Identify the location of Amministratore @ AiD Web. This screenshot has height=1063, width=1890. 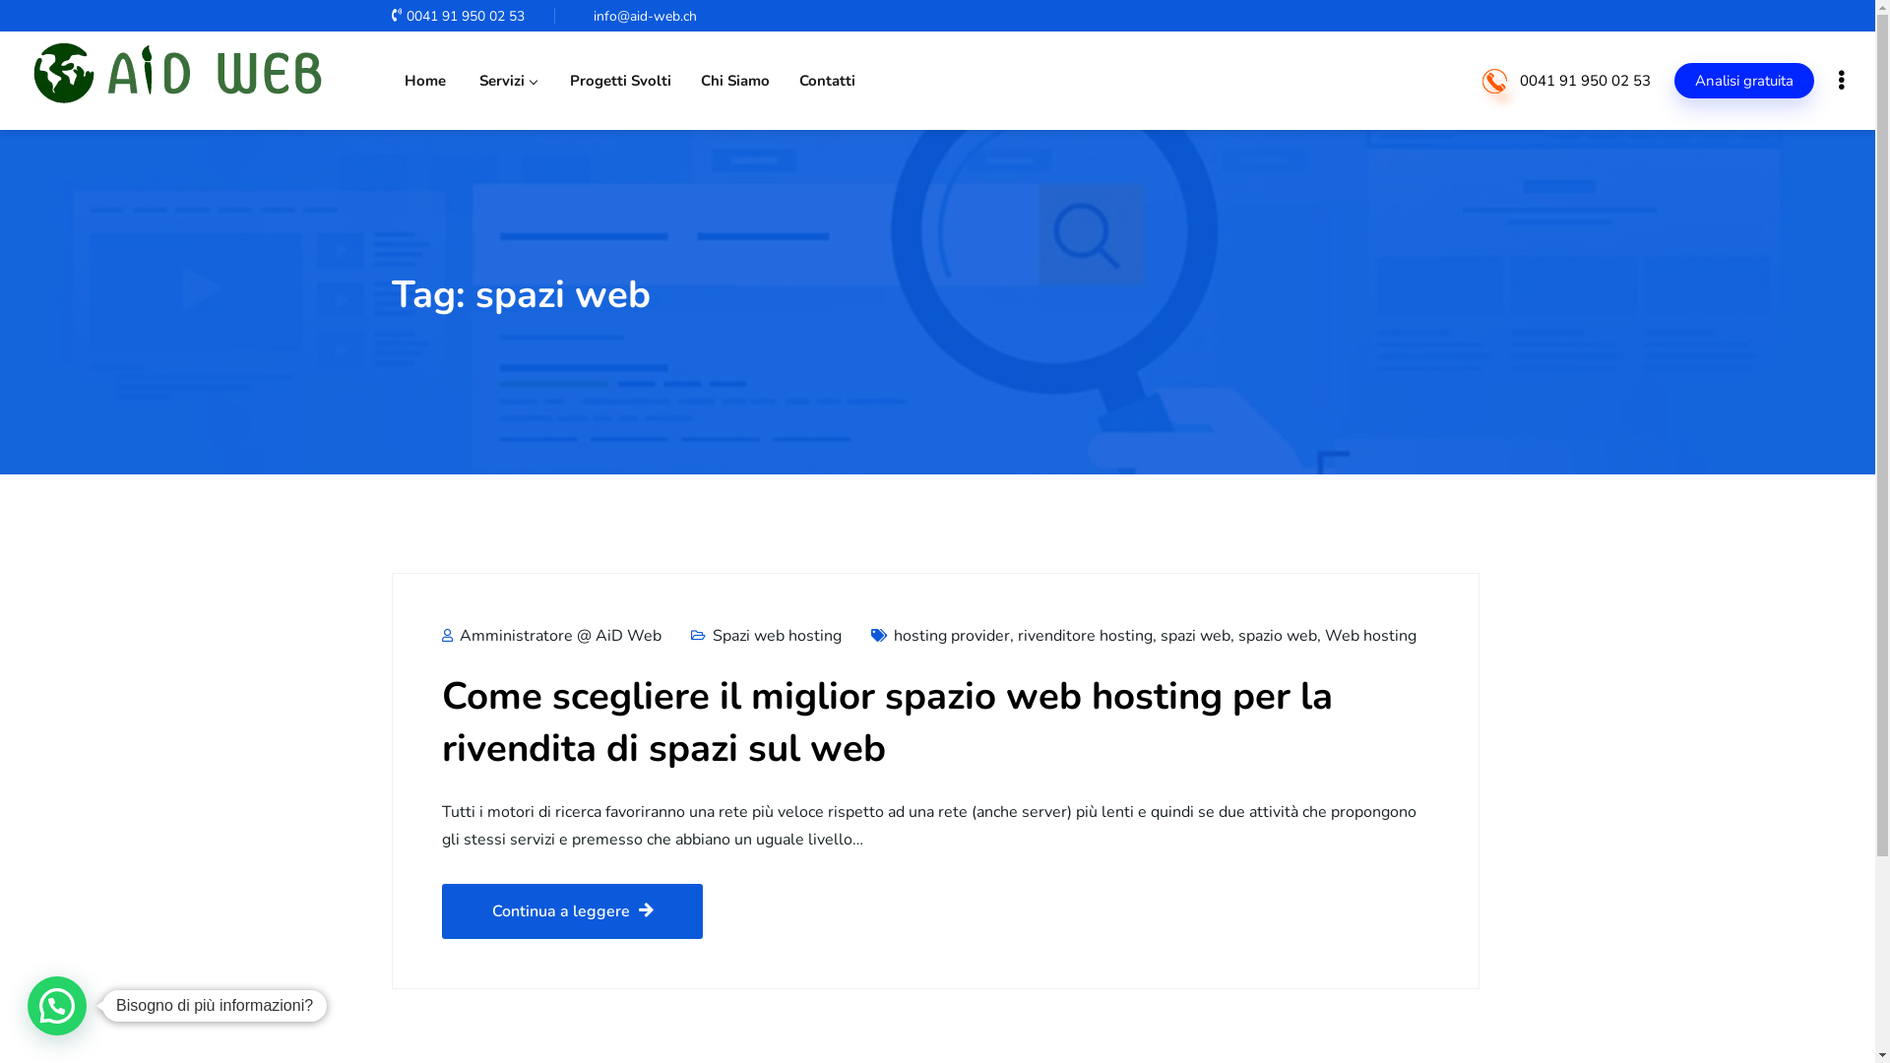
(551, 636).